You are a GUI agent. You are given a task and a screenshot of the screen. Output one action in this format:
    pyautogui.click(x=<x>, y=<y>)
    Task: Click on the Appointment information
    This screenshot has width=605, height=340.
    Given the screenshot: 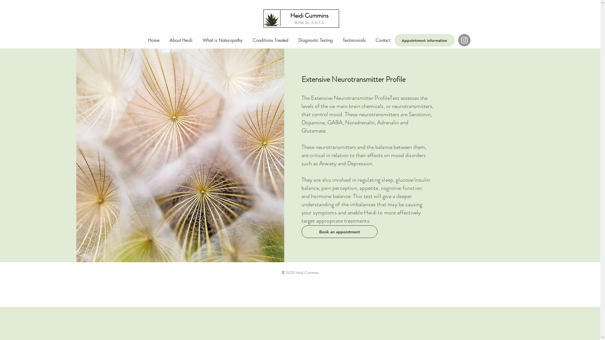 What is the action you would take?
    pyautogui.click(x=425, y=40)
    